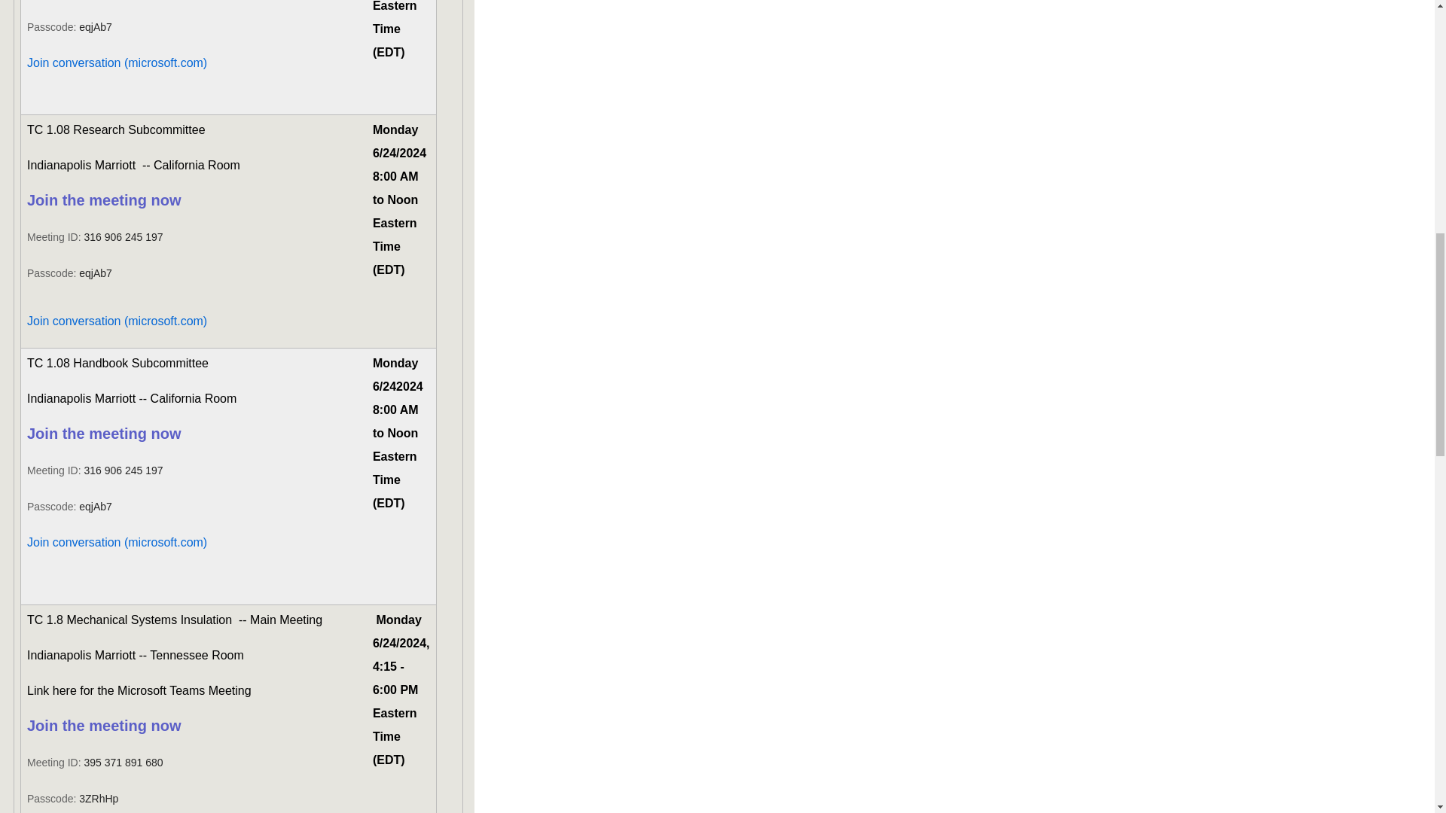 The width and height of the screenshot is (1446, 813). I want to click on Meeting join link, so click(104, 435).